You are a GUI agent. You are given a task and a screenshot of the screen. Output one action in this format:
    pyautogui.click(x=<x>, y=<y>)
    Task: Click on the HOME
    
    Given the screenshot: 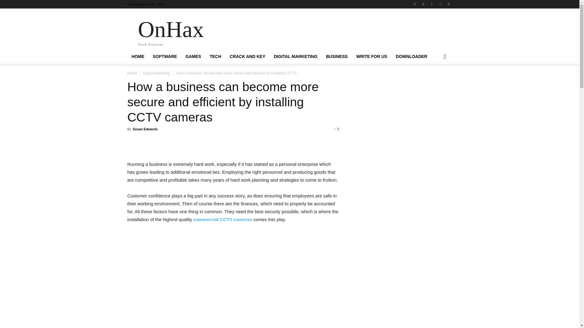 What is the action you would take?
    pyautogui.click(x=156, y=73)
    